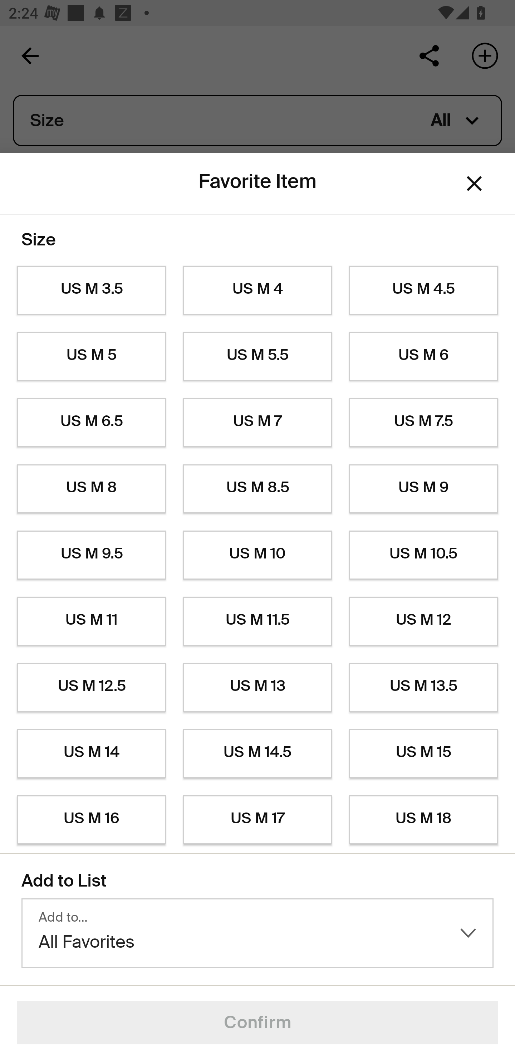 The width and height of the screenshot is (515, 1059). What do you see at coordinates (257, 621) in the screenshot?
I see `US M 11.5` at bounding box center [257, 621].